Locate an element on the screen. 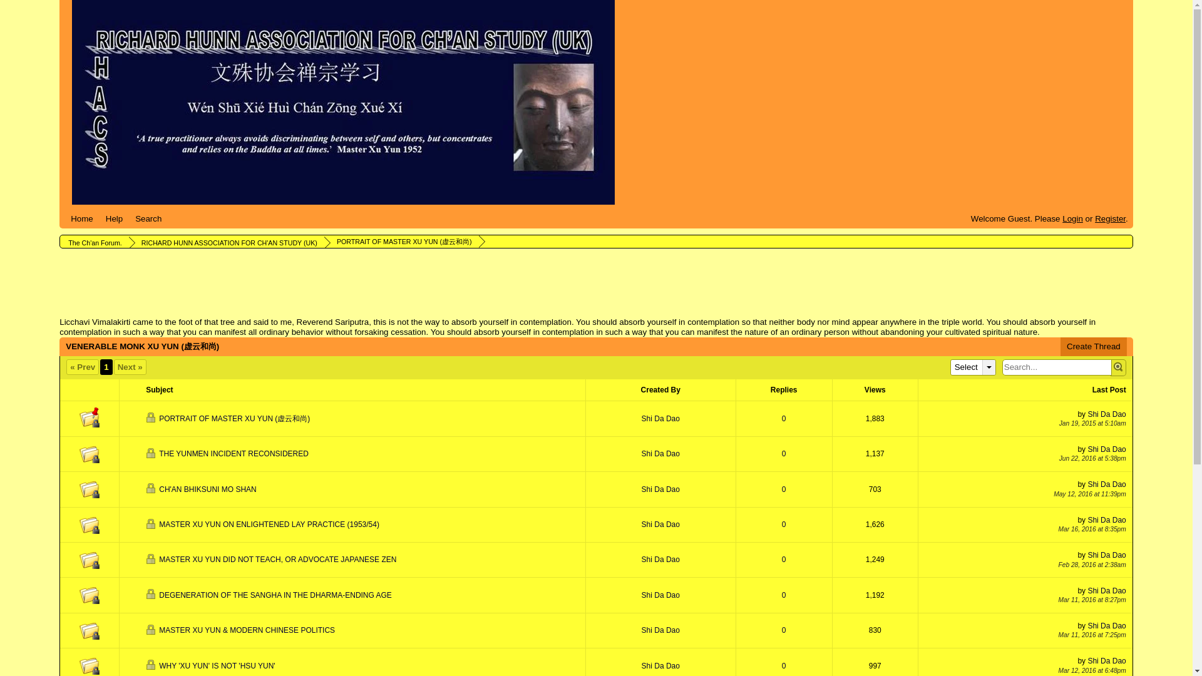 The height and width of the screenshot is (676, 1202). Help is located at coordinates (114, 218).